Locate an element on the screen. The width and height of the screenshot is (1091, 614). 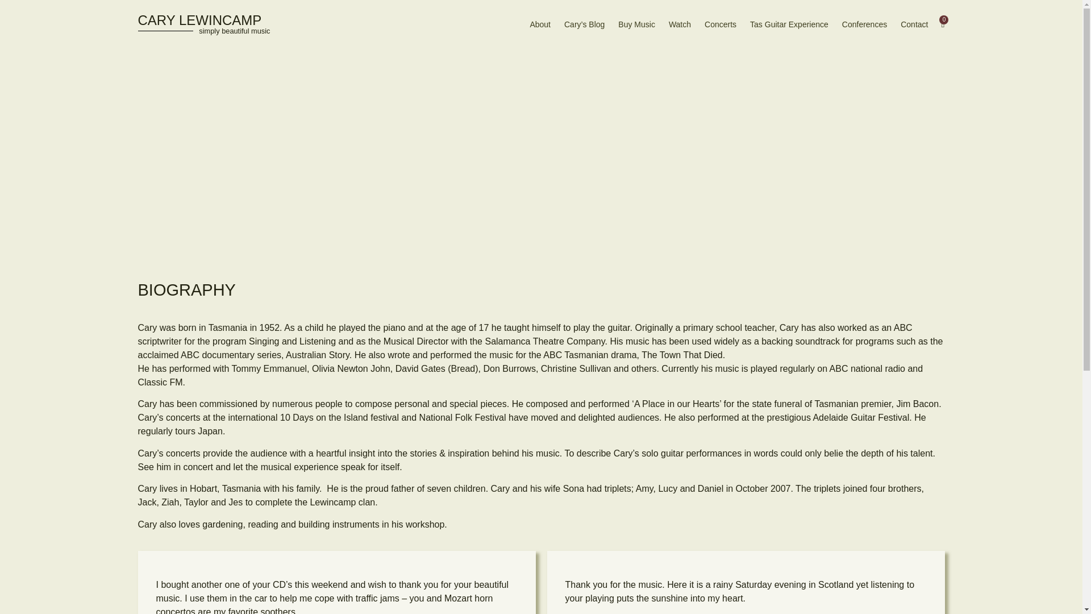
Buy Music is located at coordinates (636, 24).